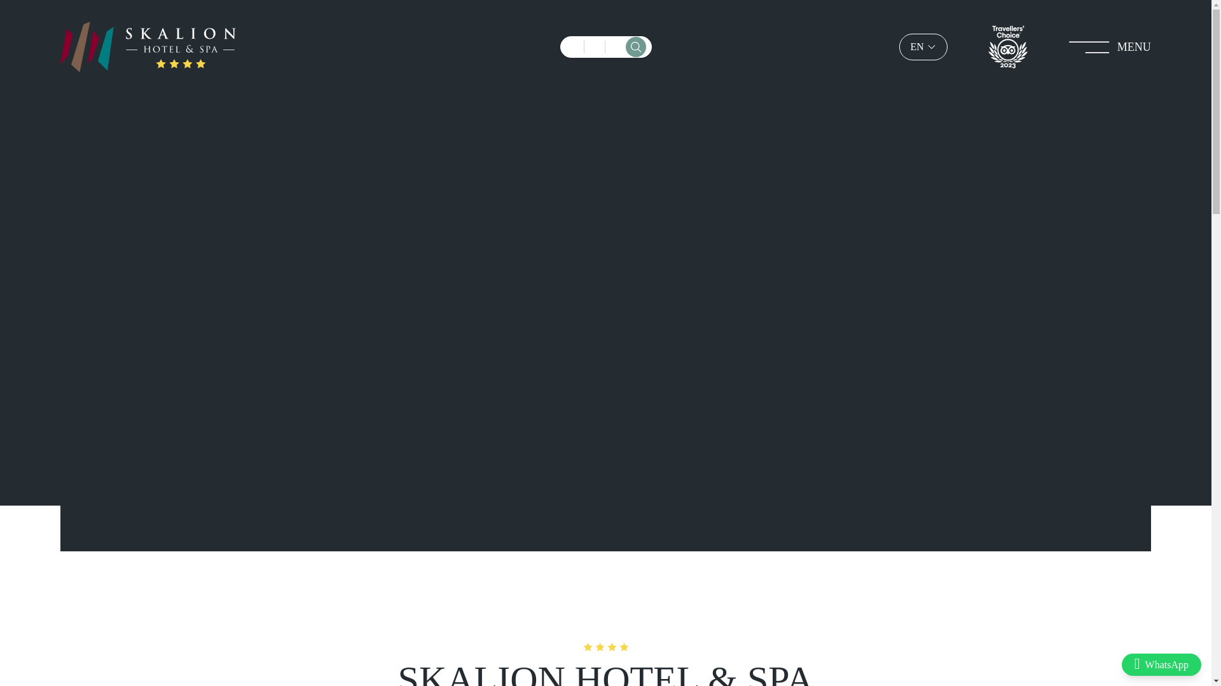 Image resolution: width=1221 pixels, height=686 pixels. What do you see at coordinates (923, 47) in the screenshot?
I see `EN` at bounding box center [923, 47].